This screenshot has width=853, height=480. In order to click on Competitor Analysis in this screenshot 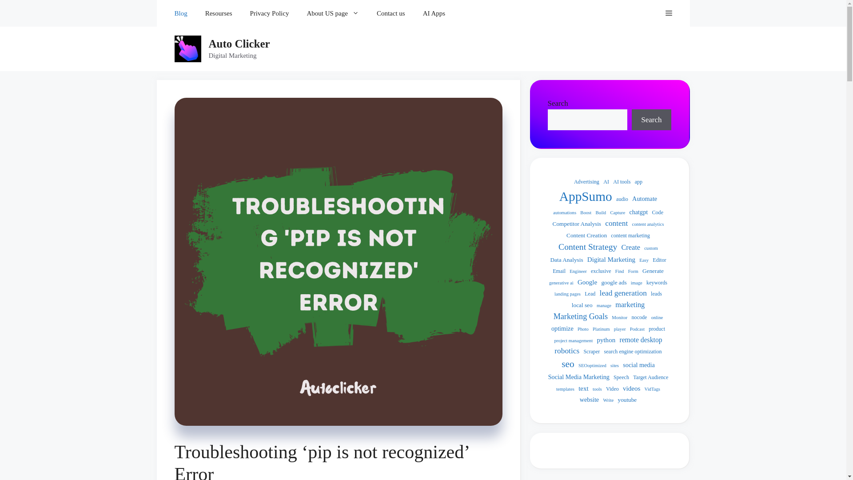, I will do `click(577, 224)`.